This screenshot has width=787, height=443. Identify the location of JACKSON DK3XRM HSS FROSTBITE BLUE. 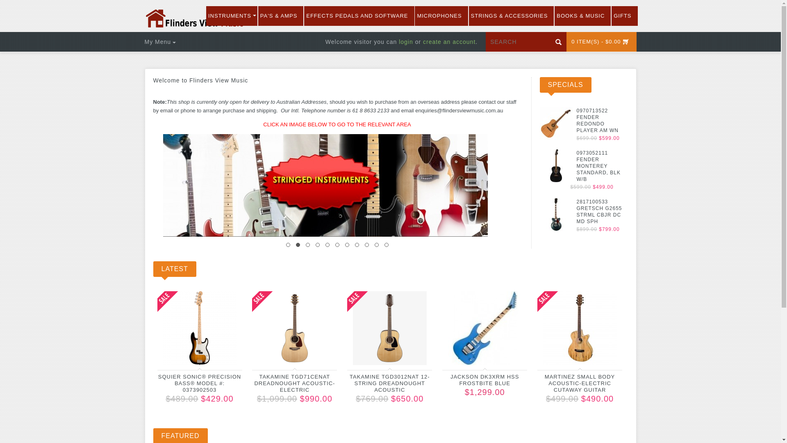
(485, 380).